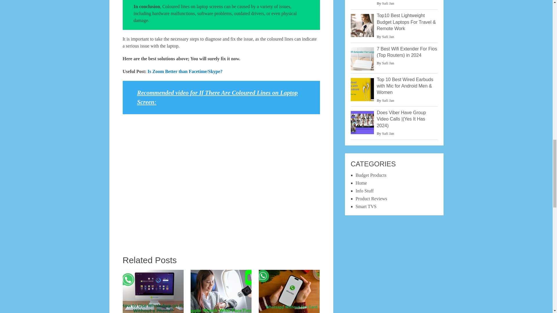 The image size is (557, 313). I want to click on How To Get A Virtual Sim Card For Whatsapp In 2024., so click(289, 291).